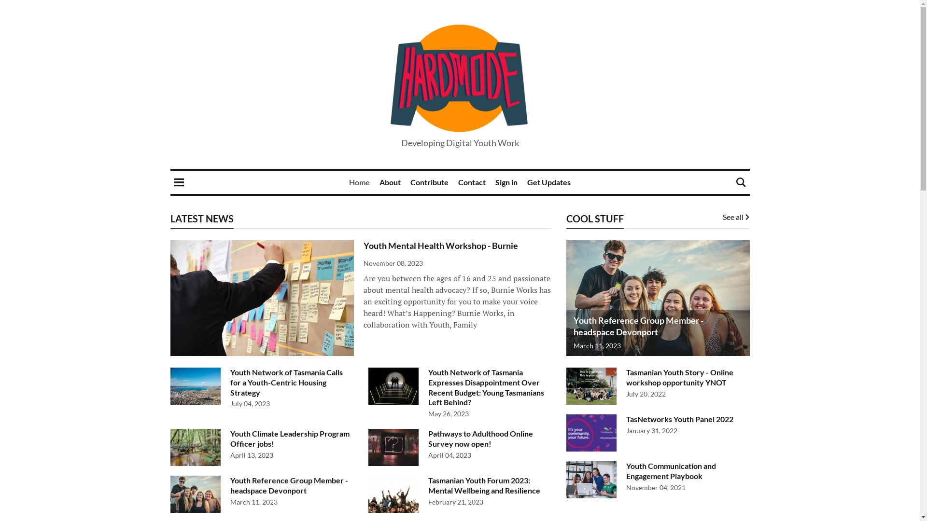 The image size is (927, 521). Describe the element at coordinates (679, 377) in the screenshot. I see `Tasmanian Youth Story - Online workshop opportunity YNOT` at that location.